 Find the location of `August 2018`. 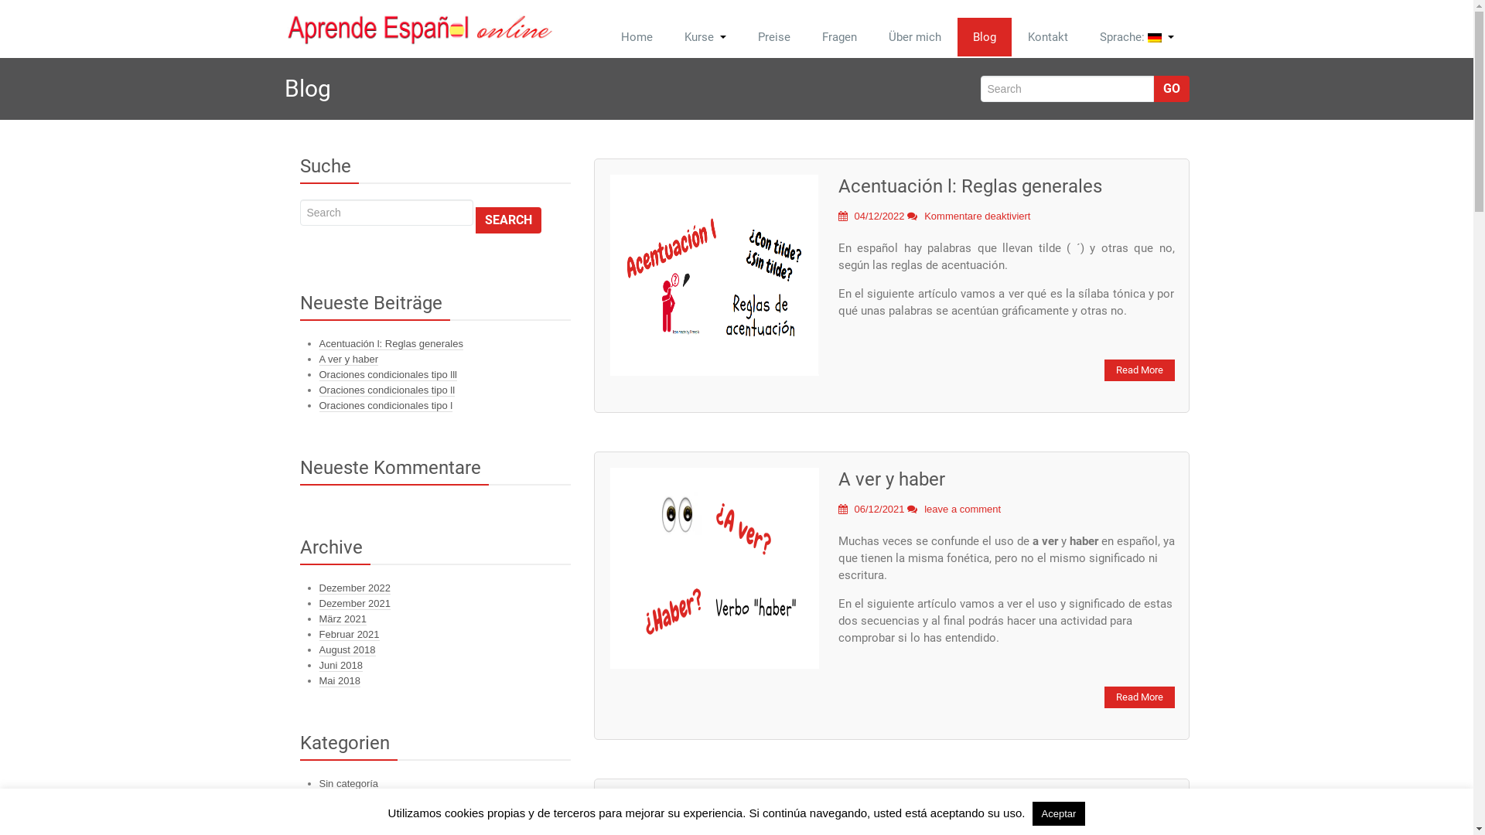

August 2018 is located at coordinates (346, 650).